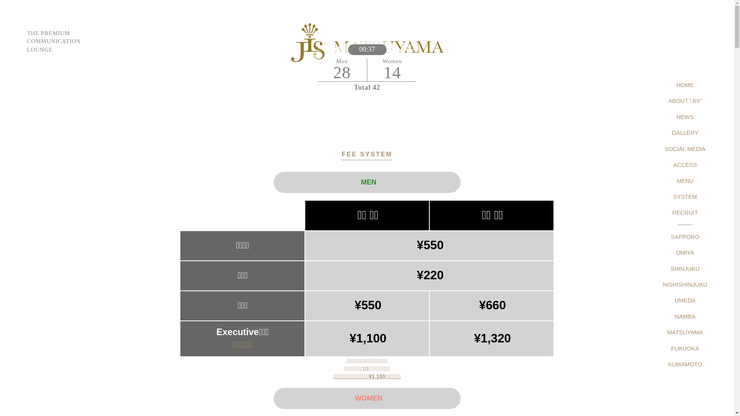 The width and height of the screenshot is (740, 416). I want to click on UMEDA, so click(685, 300).